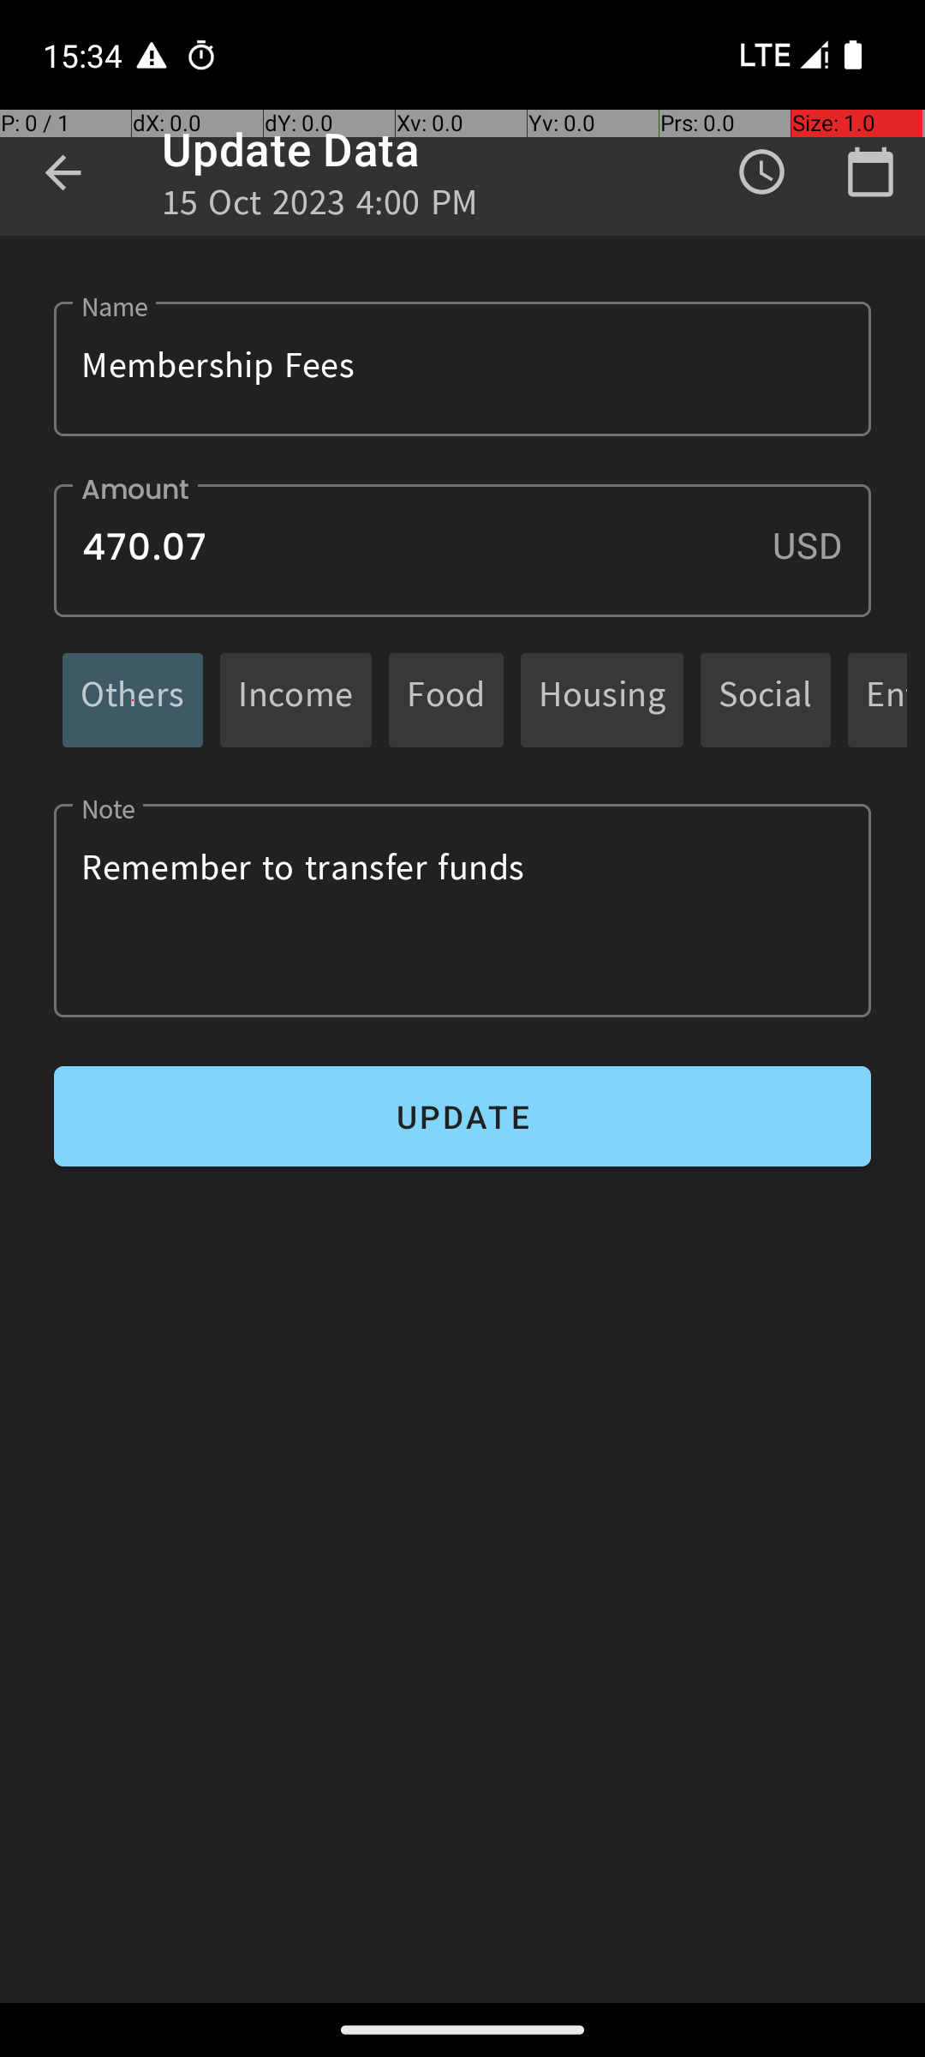  Describe the element at coordinates (462, 369) in the screenshot. I see `Membership Fees` at that location.